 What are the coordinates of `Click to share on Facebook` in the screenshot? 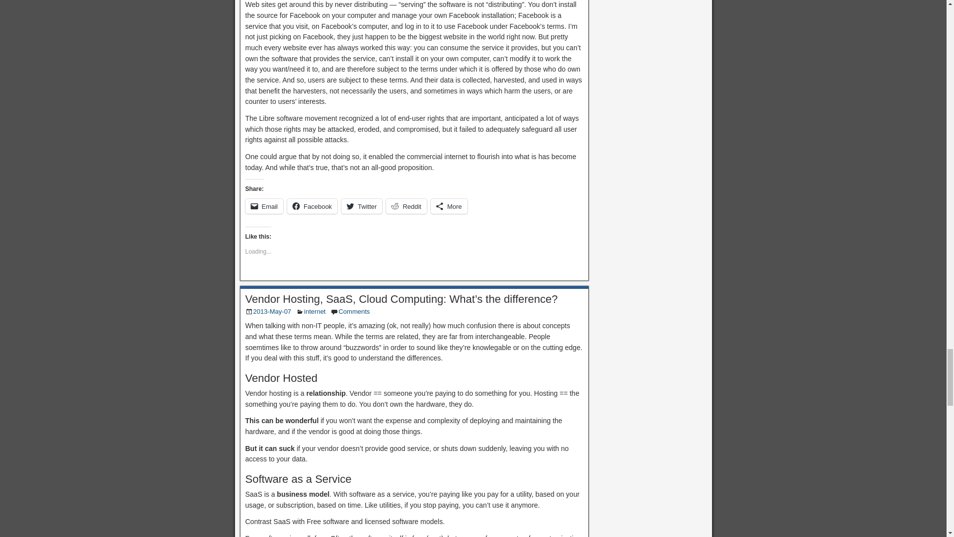 It's located at (312, 206).